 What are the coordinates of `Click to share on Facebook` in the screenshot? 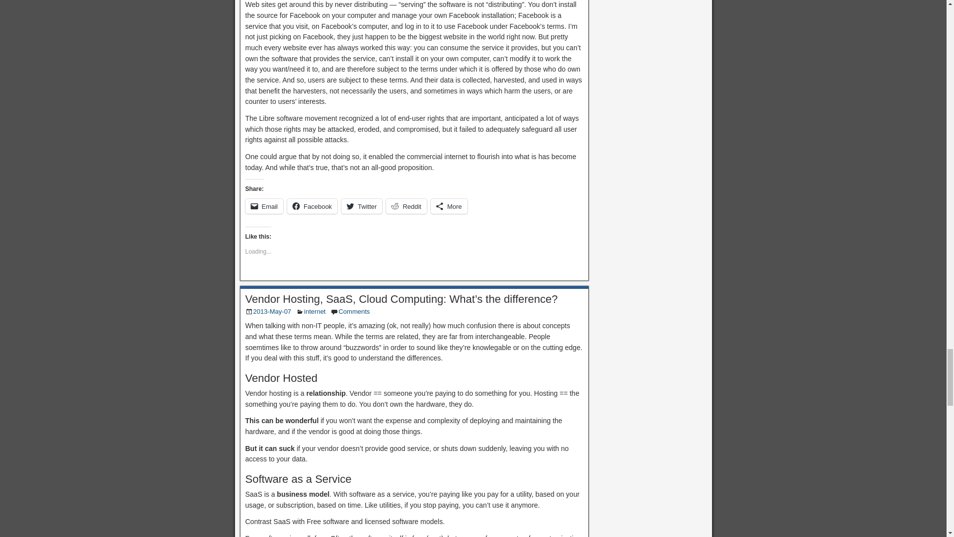 It's located at (312, 206).